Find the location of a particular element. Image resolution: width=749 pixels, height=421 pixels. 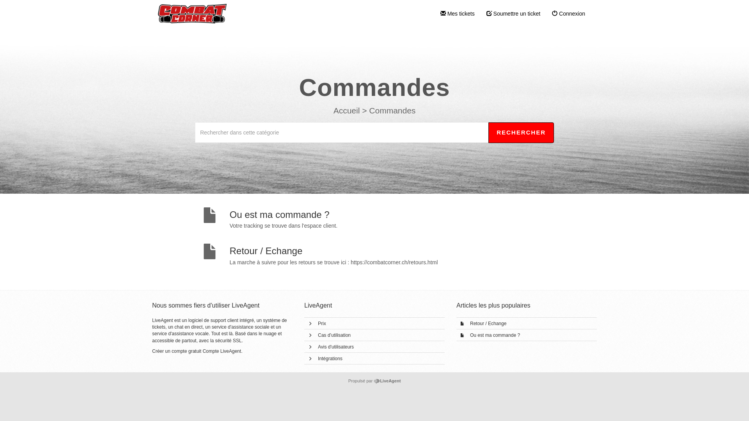

Avis d'utilisateurs is located at coordinates (336, 347).